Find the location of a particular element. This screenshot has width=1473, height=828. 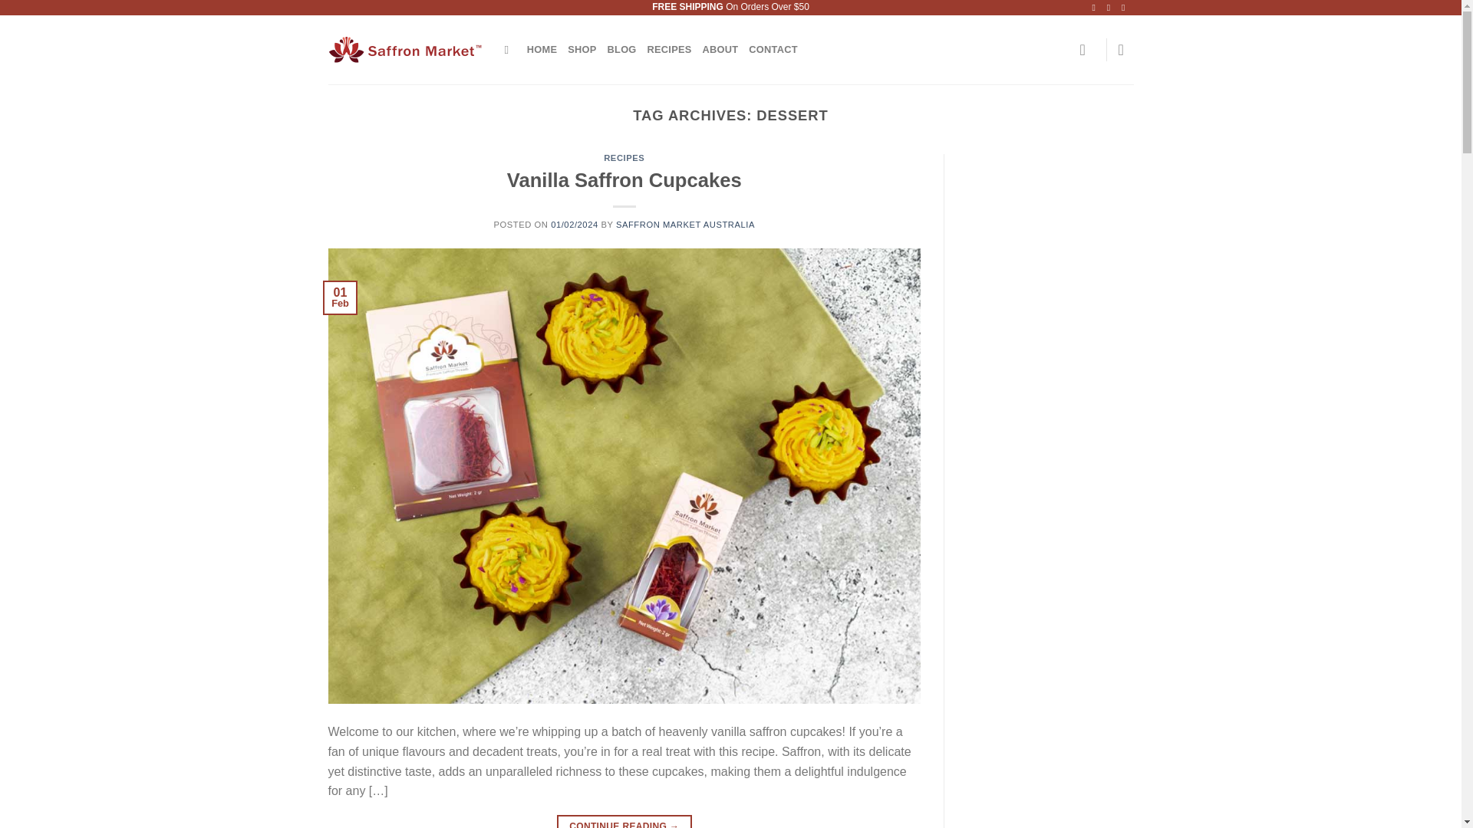

Saffron Market is located at coordinates (405, 50).